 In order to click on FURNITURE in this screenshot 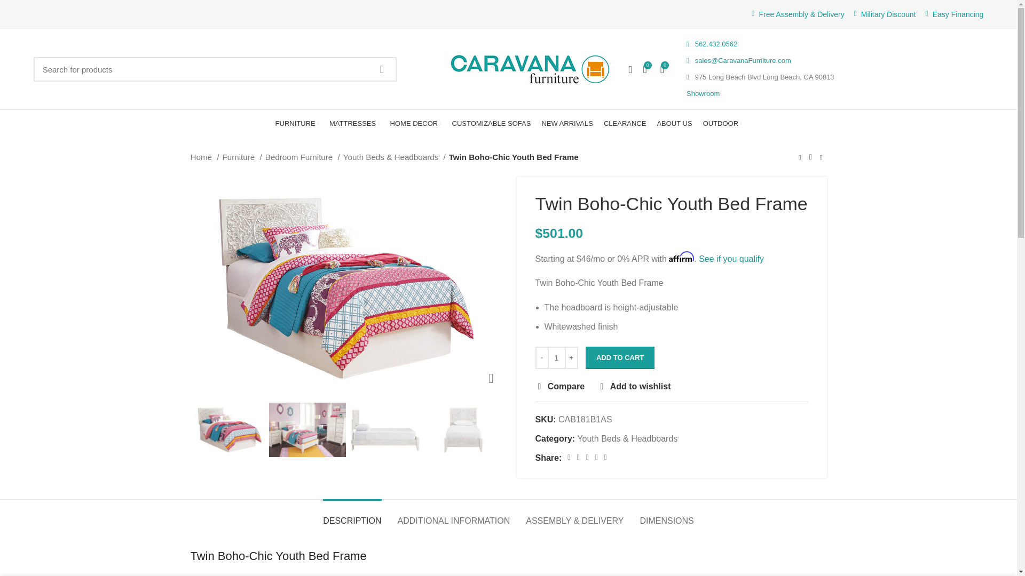, I will do `click(297, 123)`.